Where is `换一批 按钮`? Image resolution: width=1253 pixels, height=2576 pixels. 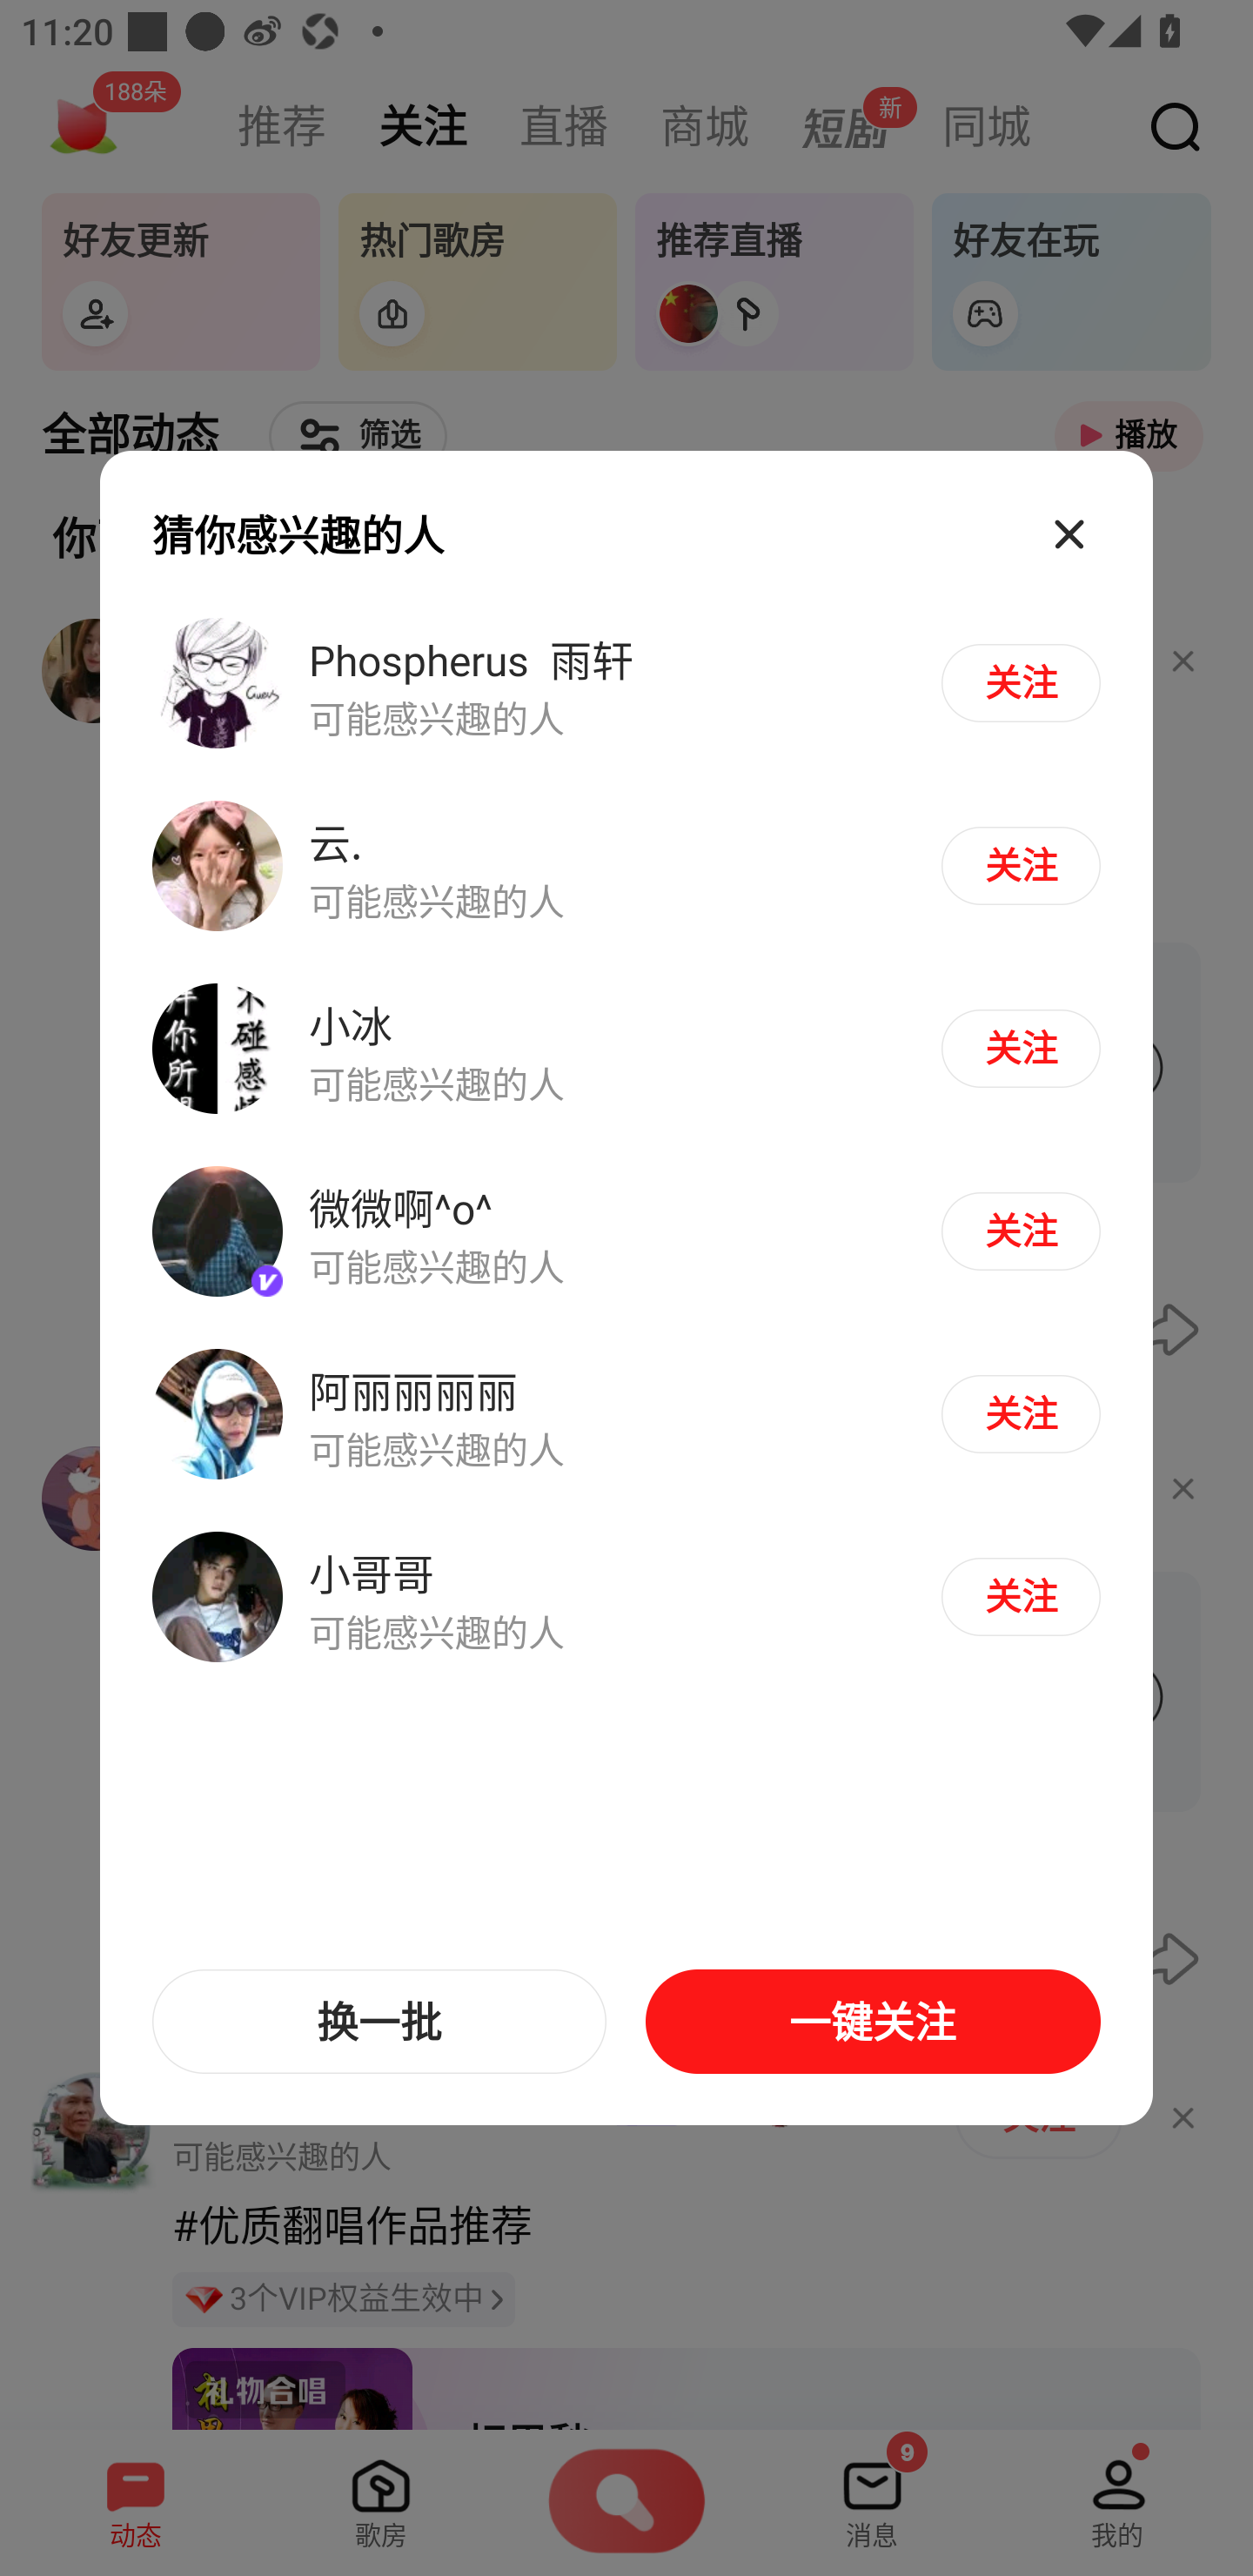 换一批 按钮 is located at coordinates (379, 2022).